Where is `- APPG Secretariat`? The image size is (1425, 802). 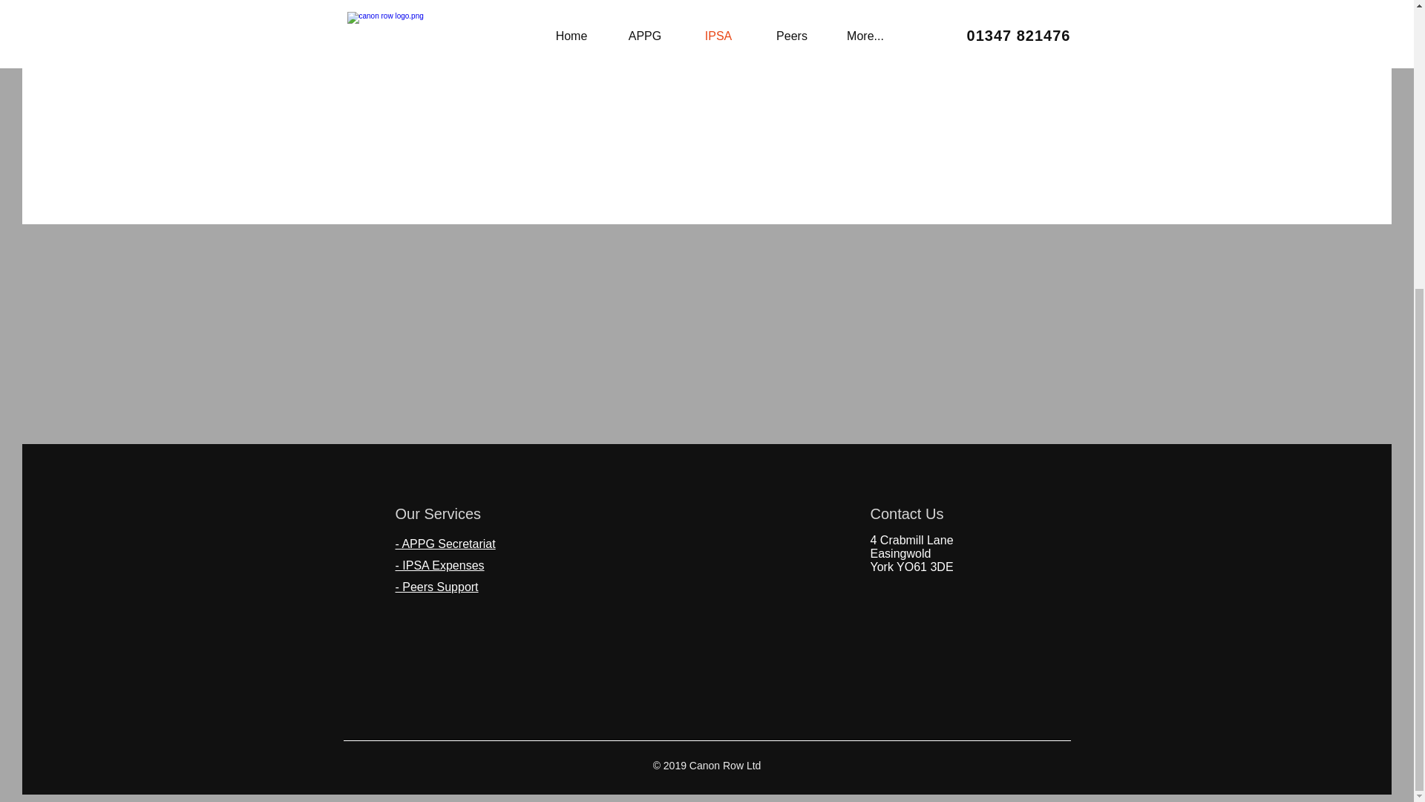
- APPG Secretariat is located at coordinates (444, 544).